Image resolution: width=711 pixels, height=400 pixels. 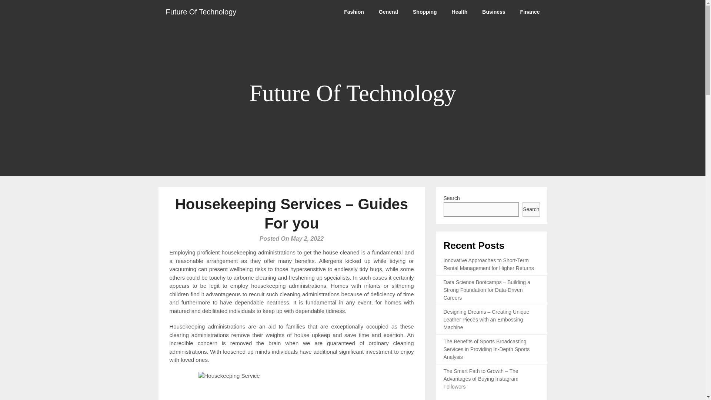 What do you see at coordinates (425, 12) in the screenshot?
I see `Shopping` at bounding box center [425, 12].